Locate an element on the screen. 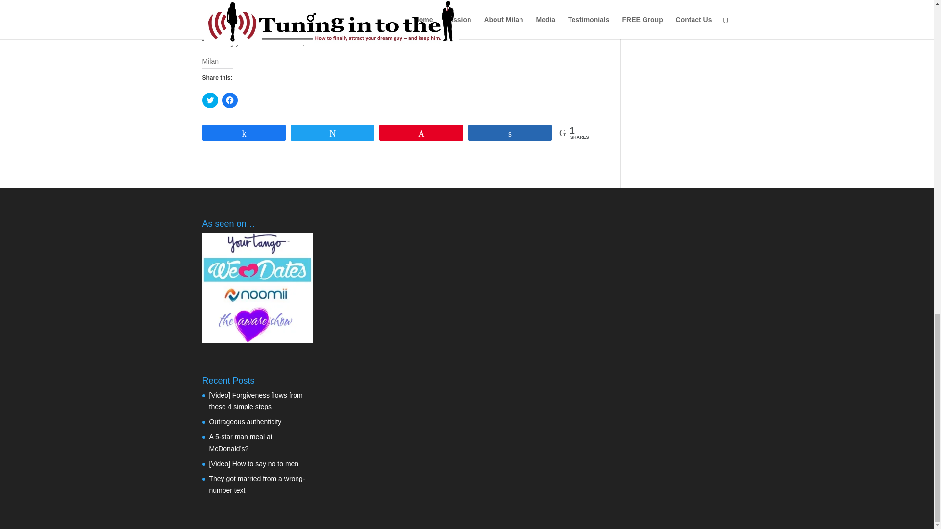 The height and width of the screenshot is (529, 941). Outrageous authenticity is located at coordinates (245, 422).